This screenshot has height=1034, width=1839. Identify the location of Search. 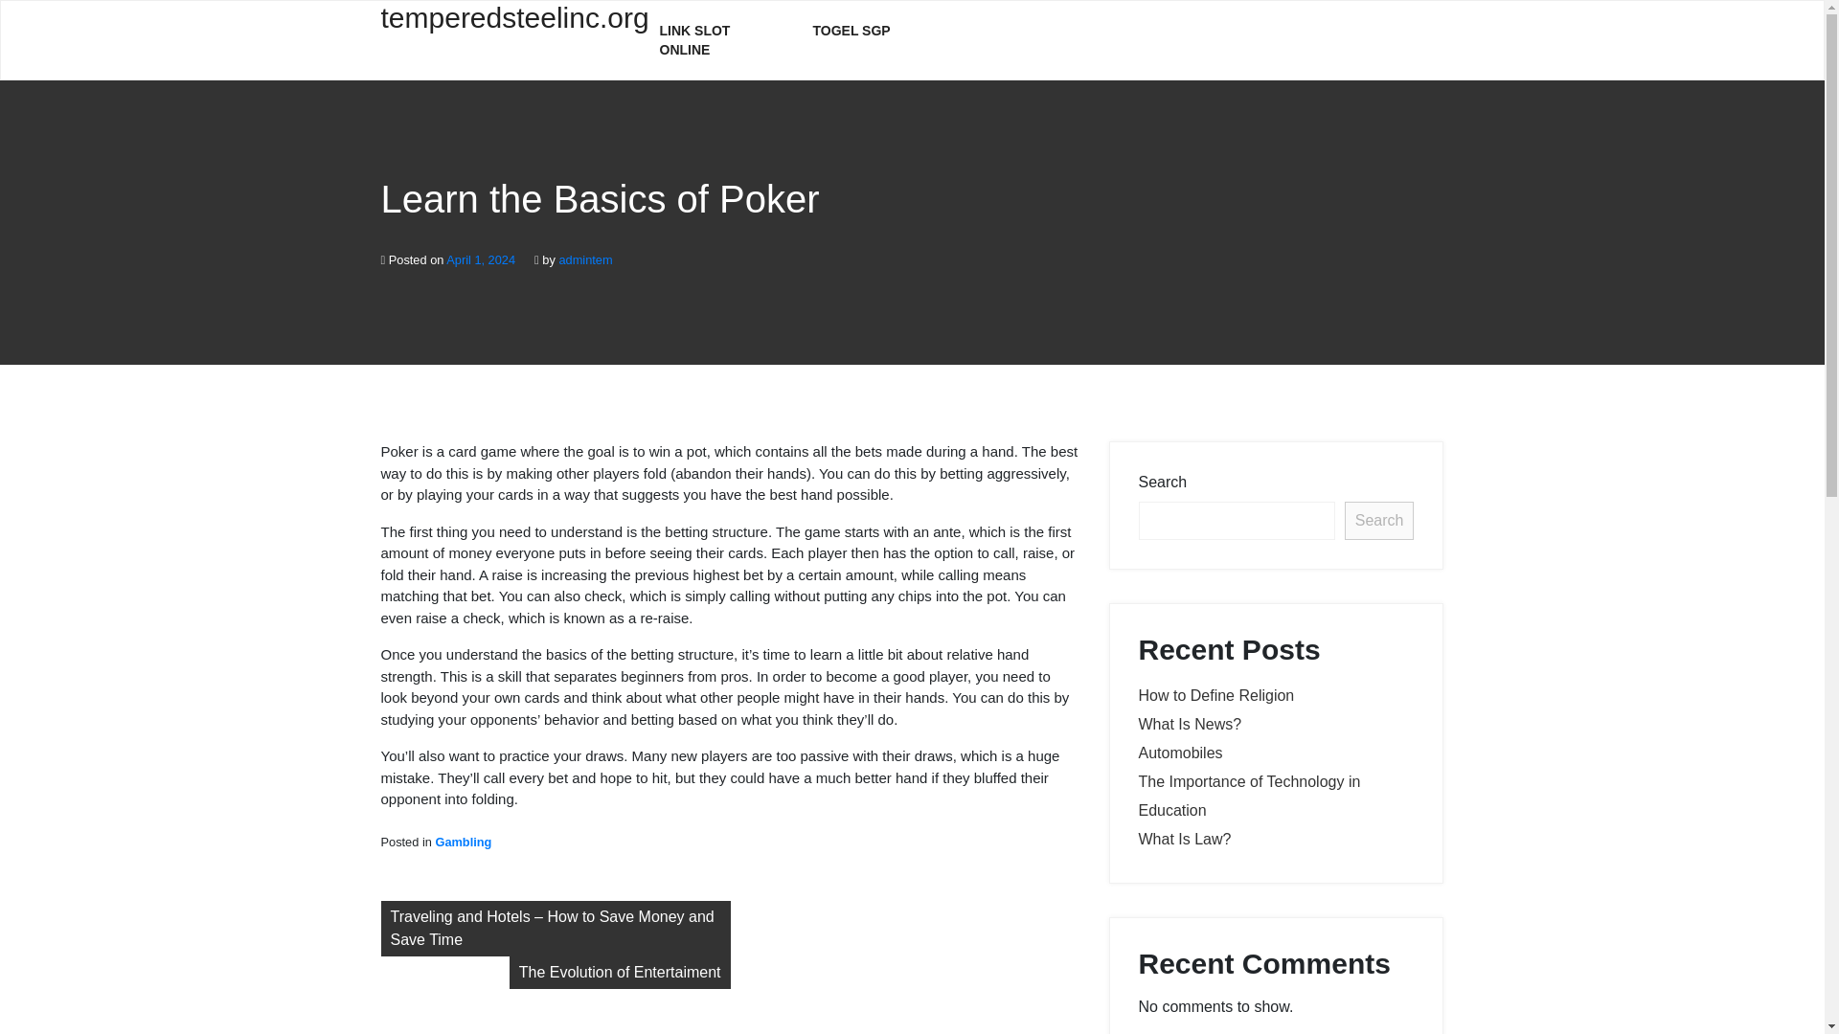
(1379, 520).